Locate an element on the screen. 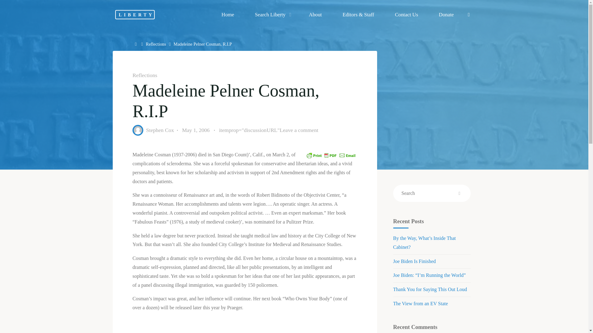  View all posts by Stephen Cox is located at coordinates (160, 130).